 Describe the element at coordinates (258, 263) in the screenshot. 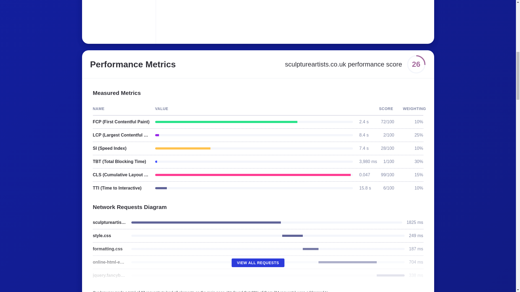

I see `VIEW ALL REQUESTS` at that location.